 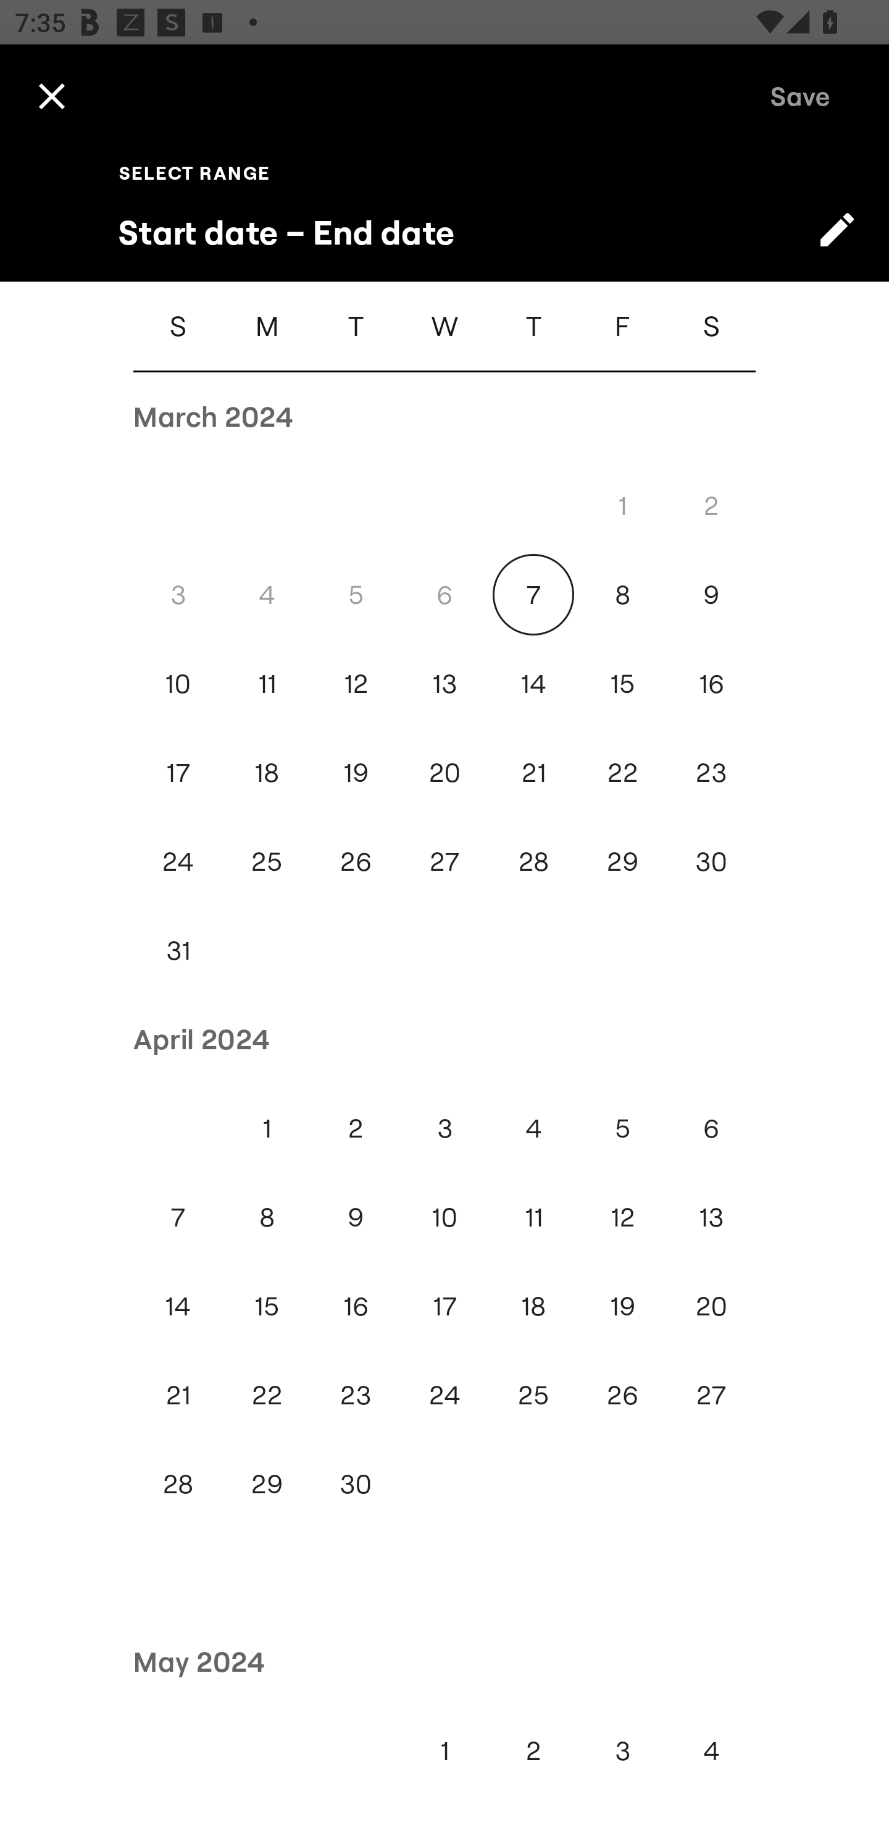 What do you see at coordinates (178, 1396) in the screenshot?
I see `21 Sun, Apr 21` at bounding box center [178, 1396].